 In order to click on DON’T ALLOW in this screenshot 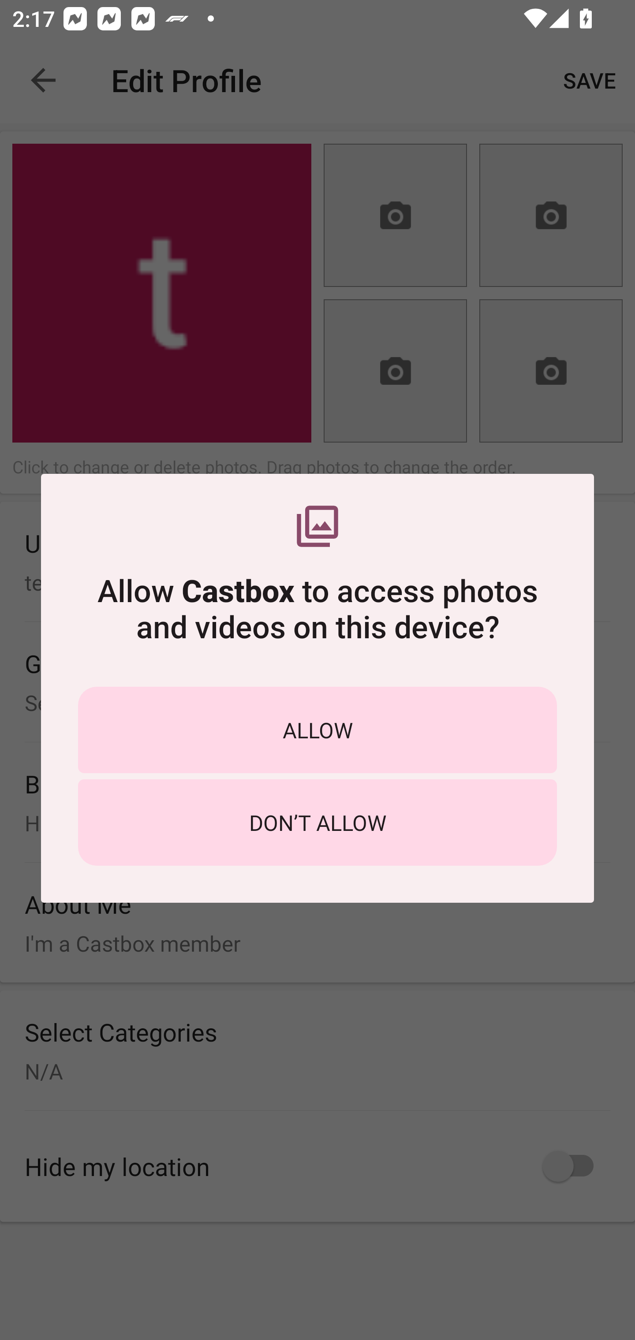, I will do `click(317, 823)`.